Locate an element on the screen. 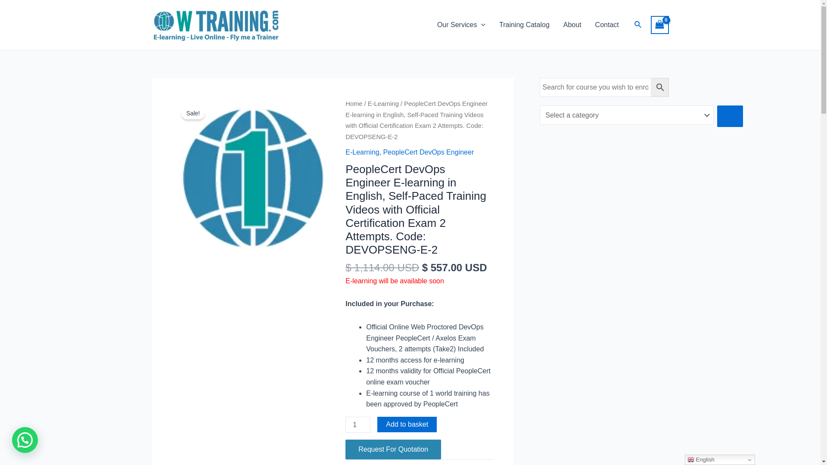 The height and width of the screenshot is (465, 827). Our Services is located at coordinates (461, 25).